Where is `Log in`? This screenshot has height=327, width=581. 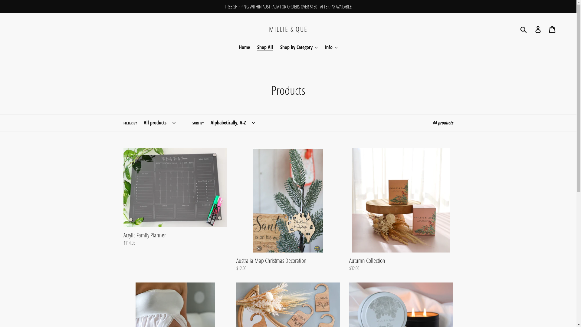 Log in is located at coordinates (539, 29).